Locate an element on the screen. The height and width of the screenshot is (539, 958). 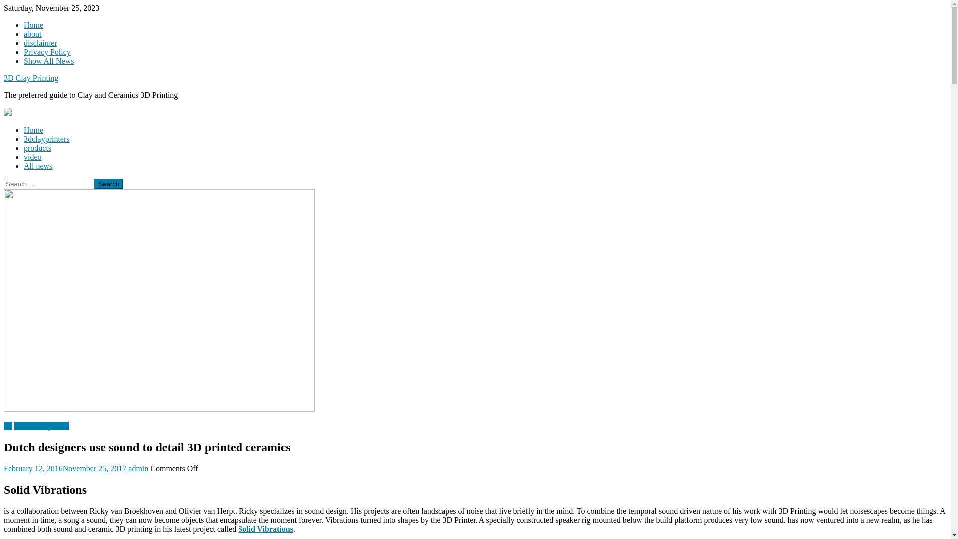
disclaimer is located at coordinates (41, 43).